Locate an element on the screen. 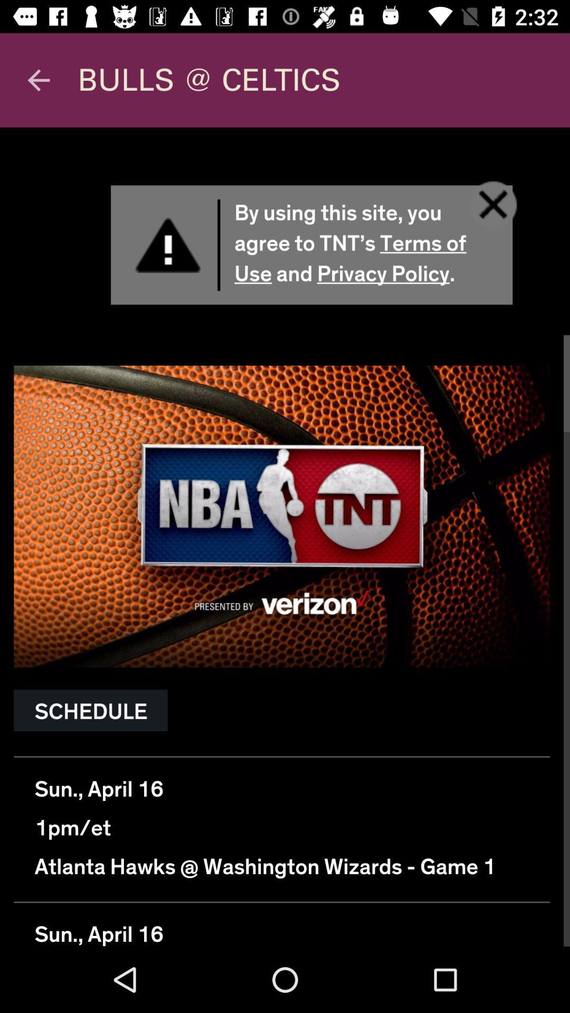  advertisement is located at coordinates (285, 537).